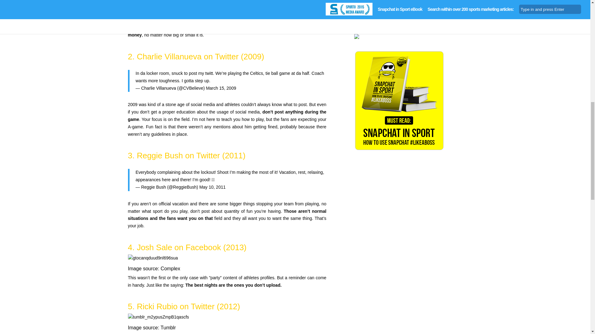 Image resolution: width=595 pixels, height=334 pixels. I want to click on March 15, 2009, so click(221, 88).